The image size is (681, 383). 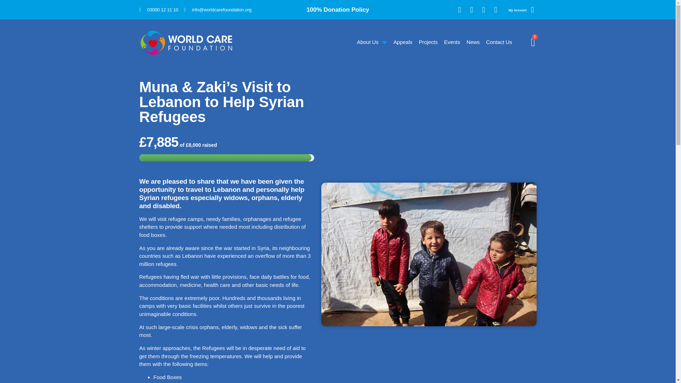 I want to click on Contact Us, so click(x=498, y=43).